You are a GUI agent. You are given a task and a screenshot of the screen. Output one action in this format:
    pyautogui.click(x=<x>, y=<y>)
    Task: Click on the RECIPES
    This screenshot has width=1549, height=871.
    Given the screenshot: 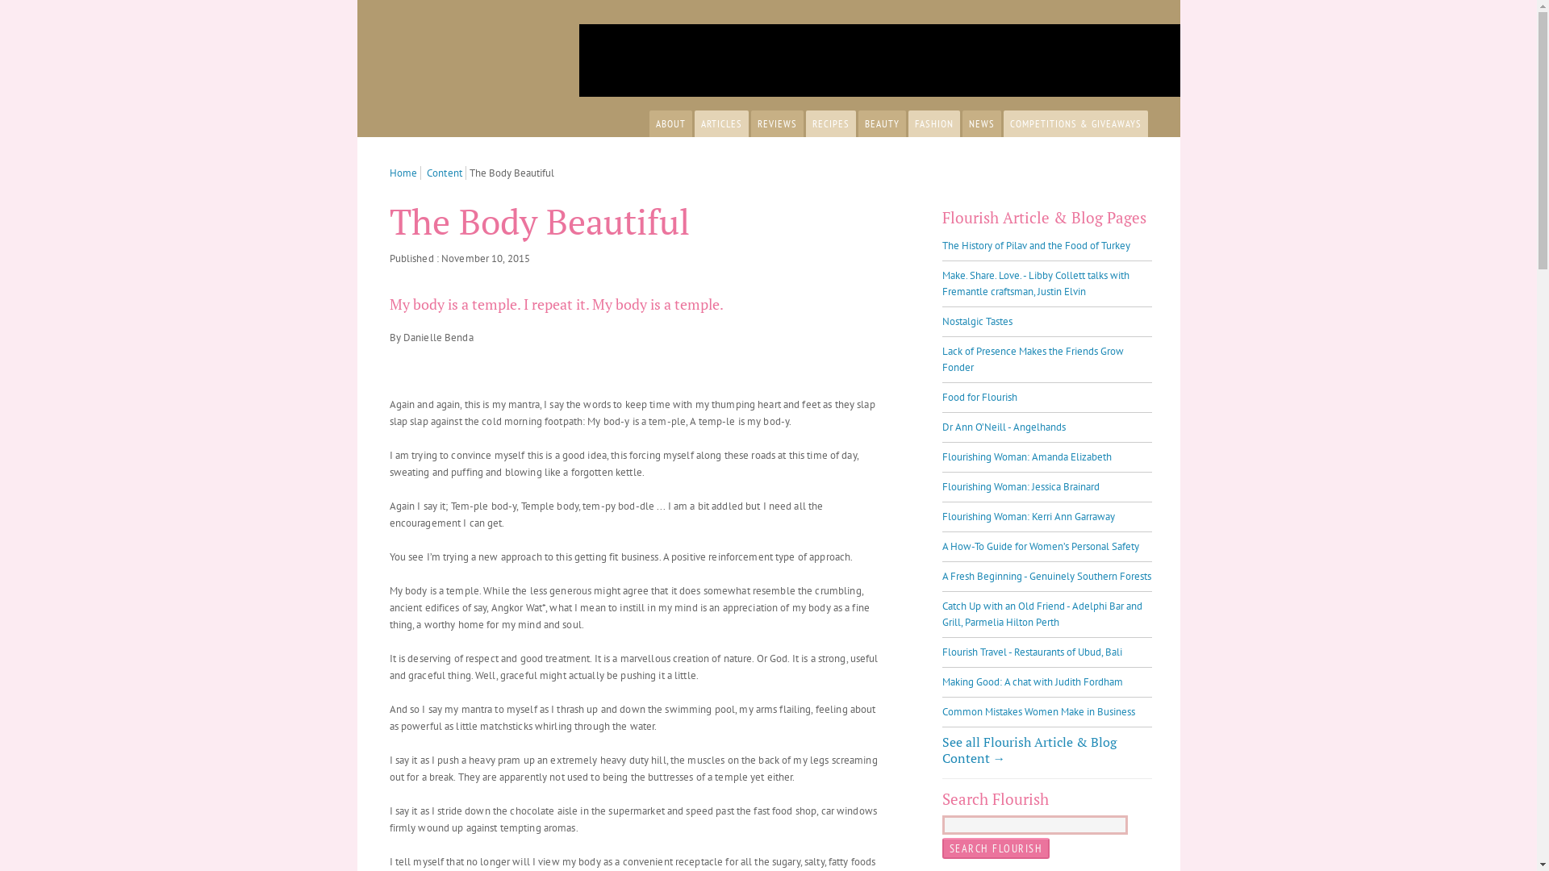 What is the action you would take?
    pyautogui.click(x=830, y=124)
    